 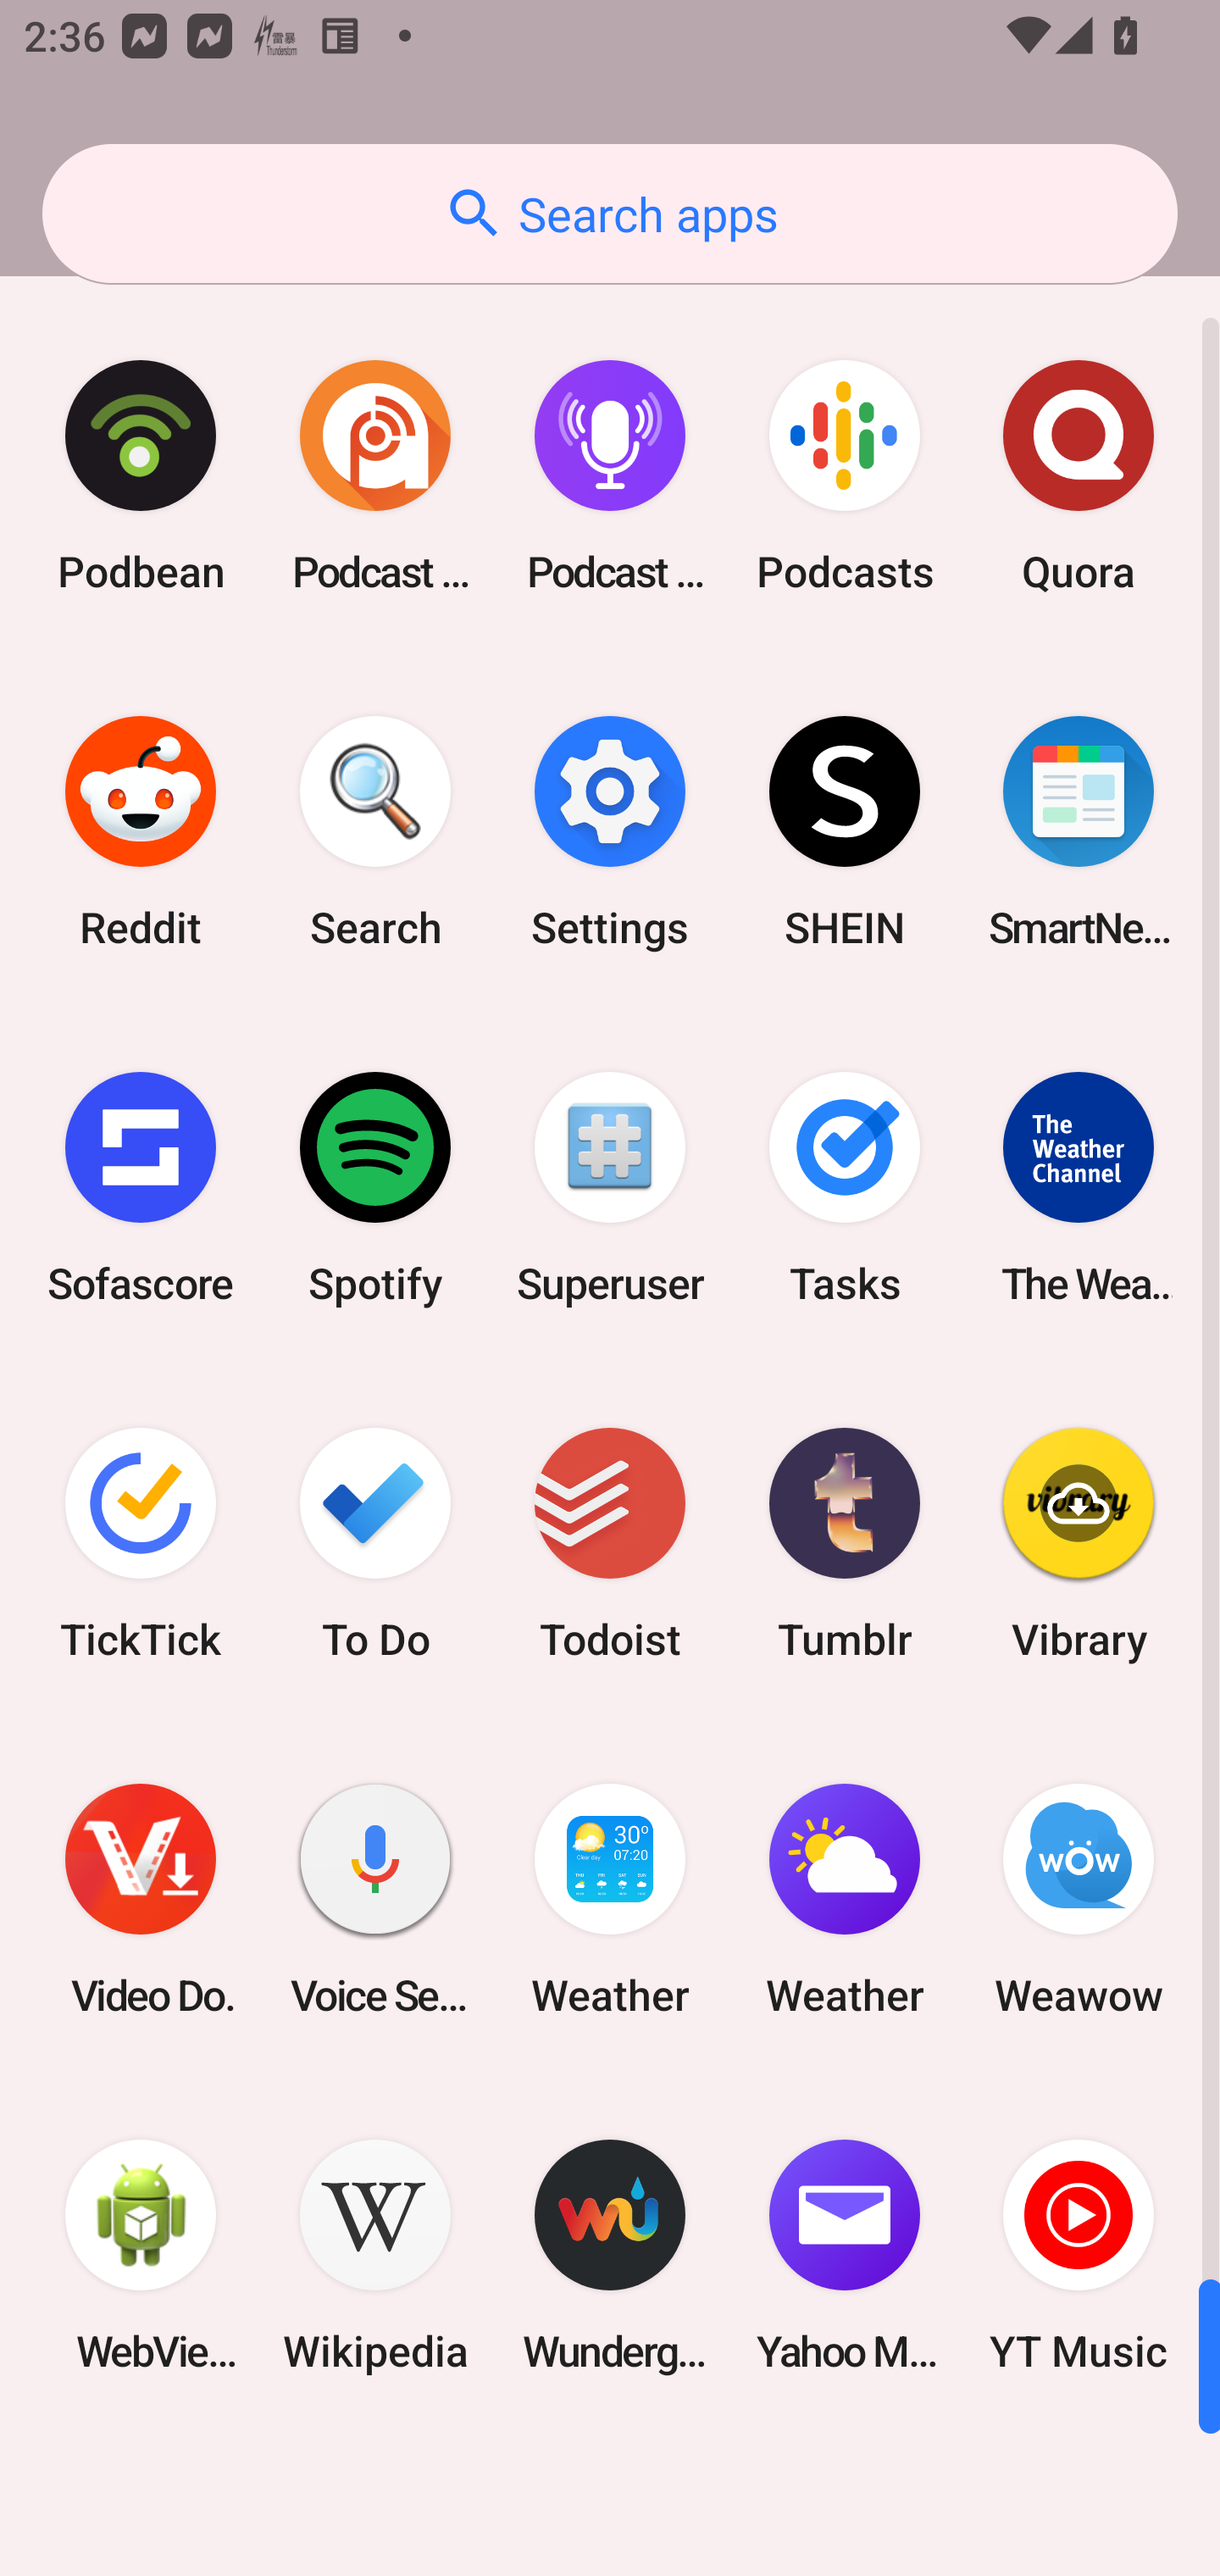 I want to click on WebView Browser Tester, so click(x=141, y=2256).